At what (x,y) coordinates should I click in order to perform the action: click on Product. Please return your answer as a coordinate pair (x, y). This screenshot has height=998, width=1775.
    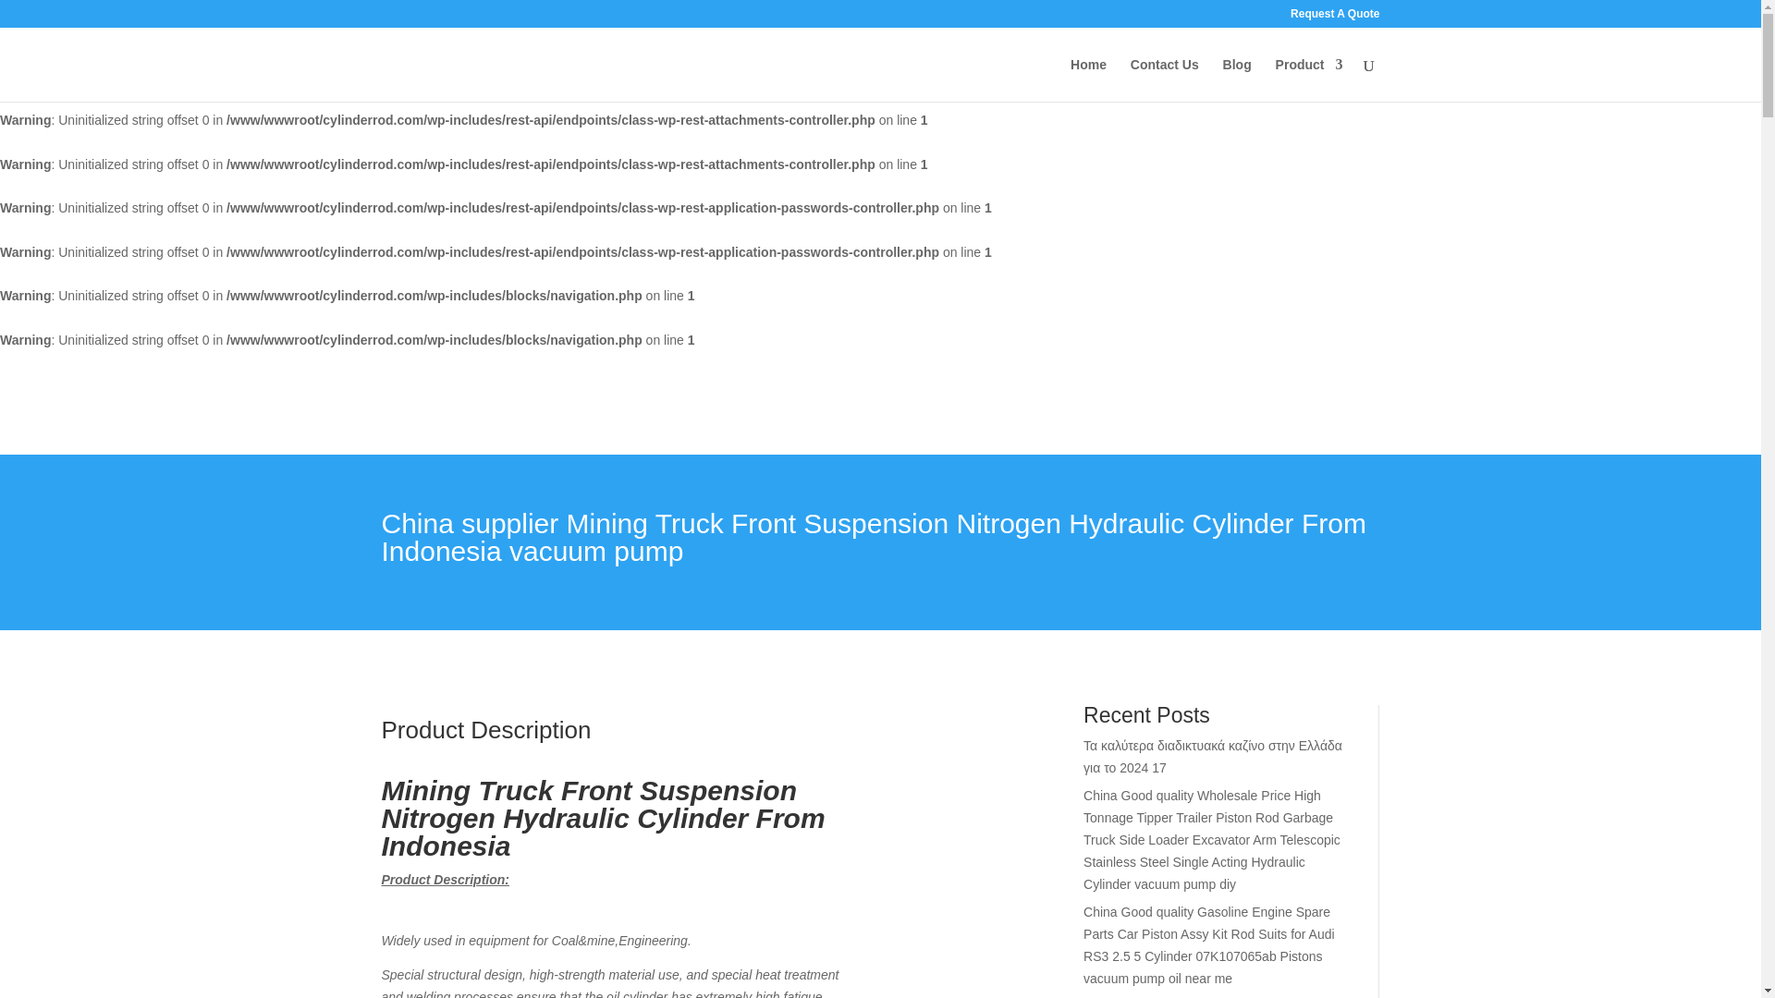
    Looking at the image, I should click on (1309, 79).